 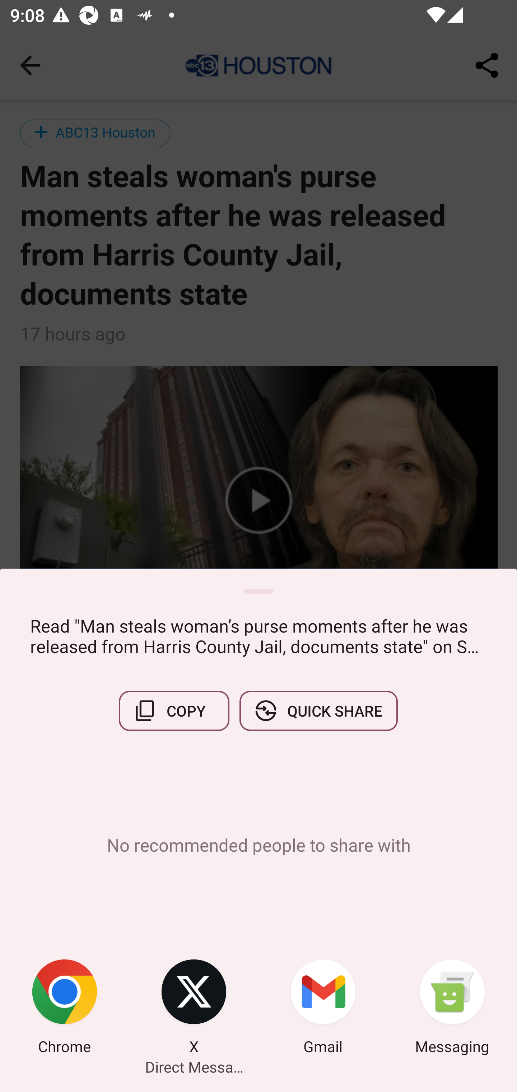 What do you see at coordinates (65, 1009) in the screenshot?
I see `Chrome` at bounding box center [65, 1009].